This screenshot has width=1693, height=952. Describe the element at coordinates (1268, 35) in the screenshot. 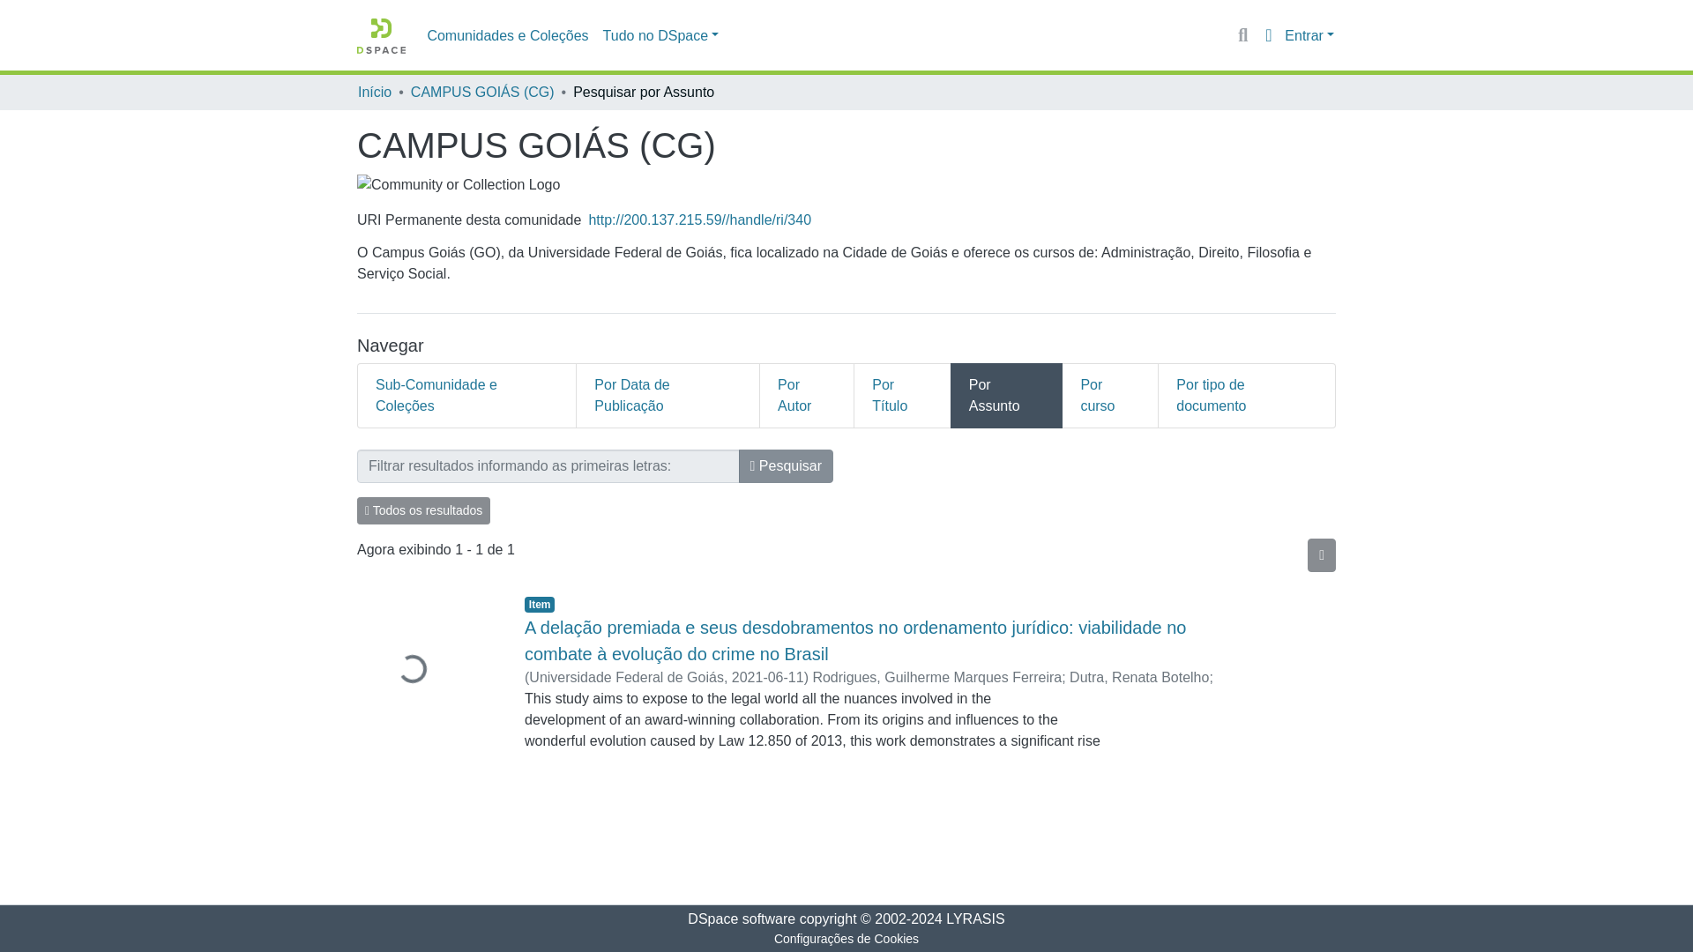

I see `Selecionar um idioma` at that location.